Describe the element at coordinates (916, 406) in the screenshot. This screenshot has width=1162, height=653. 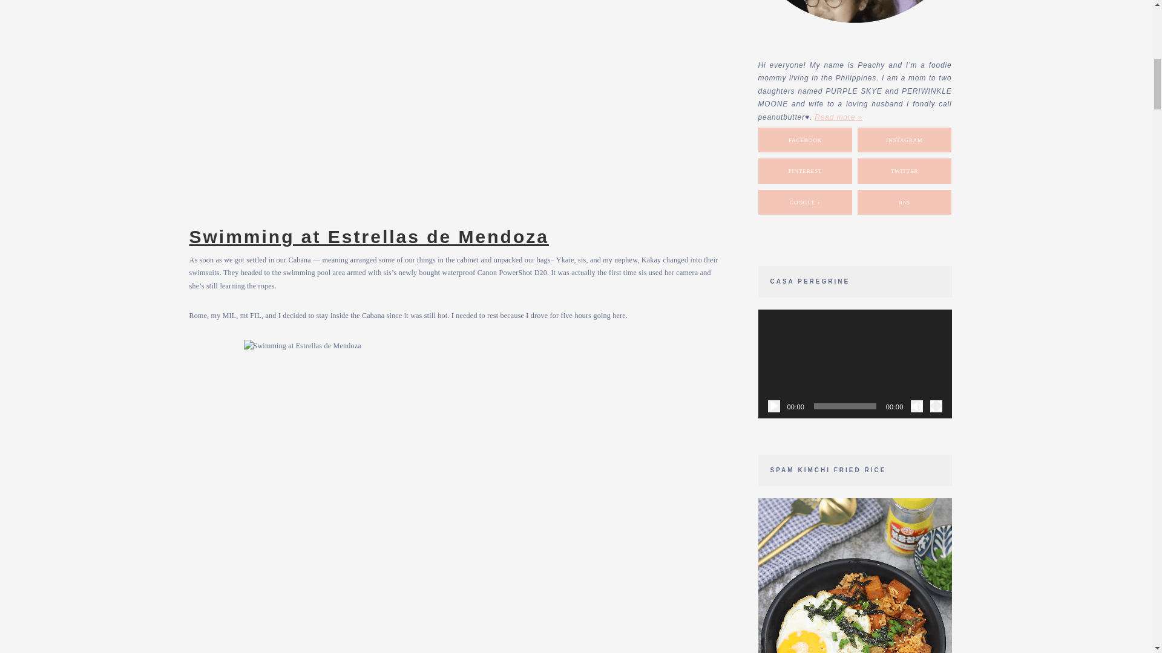
I see `Mute` at that location.